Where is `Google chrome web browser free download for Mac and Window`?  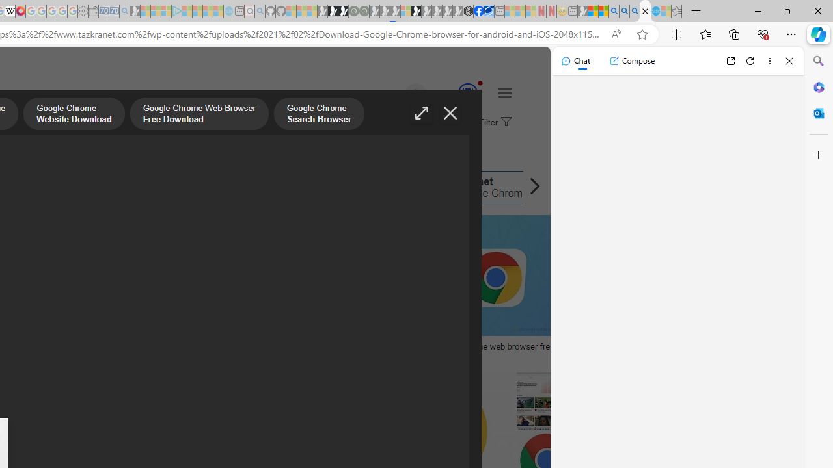 Google chrome web browser free download for Mac and Window is located at coordinates (532, 352).